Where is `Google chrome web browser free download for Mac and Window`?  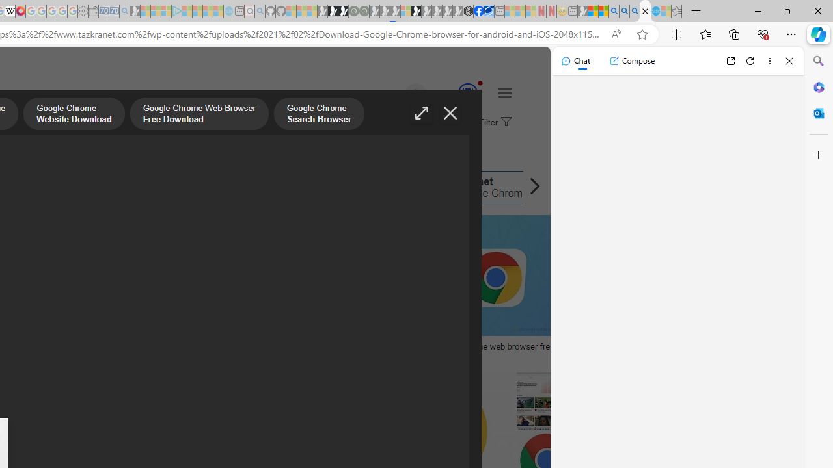 Google chrome web browser free download for Mac and Window is located at coordinates (532, 352).